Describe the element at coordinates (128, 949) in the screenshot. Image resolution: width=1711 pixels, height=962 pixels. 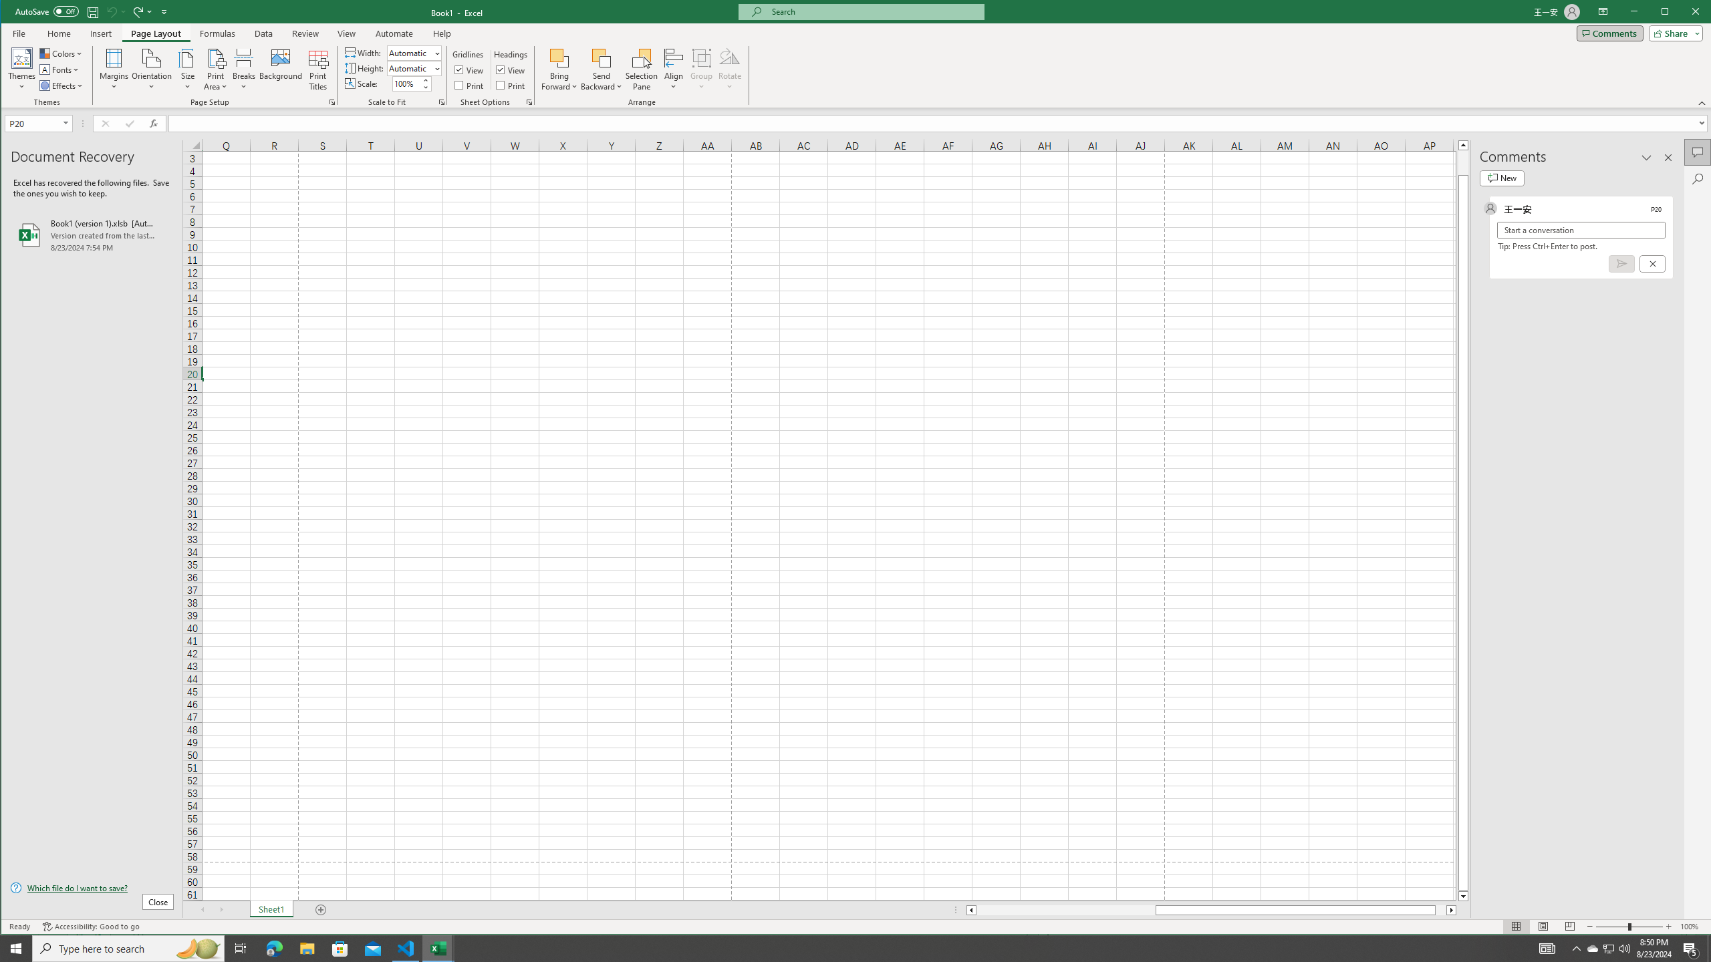
I see `Type here to search` at that location.